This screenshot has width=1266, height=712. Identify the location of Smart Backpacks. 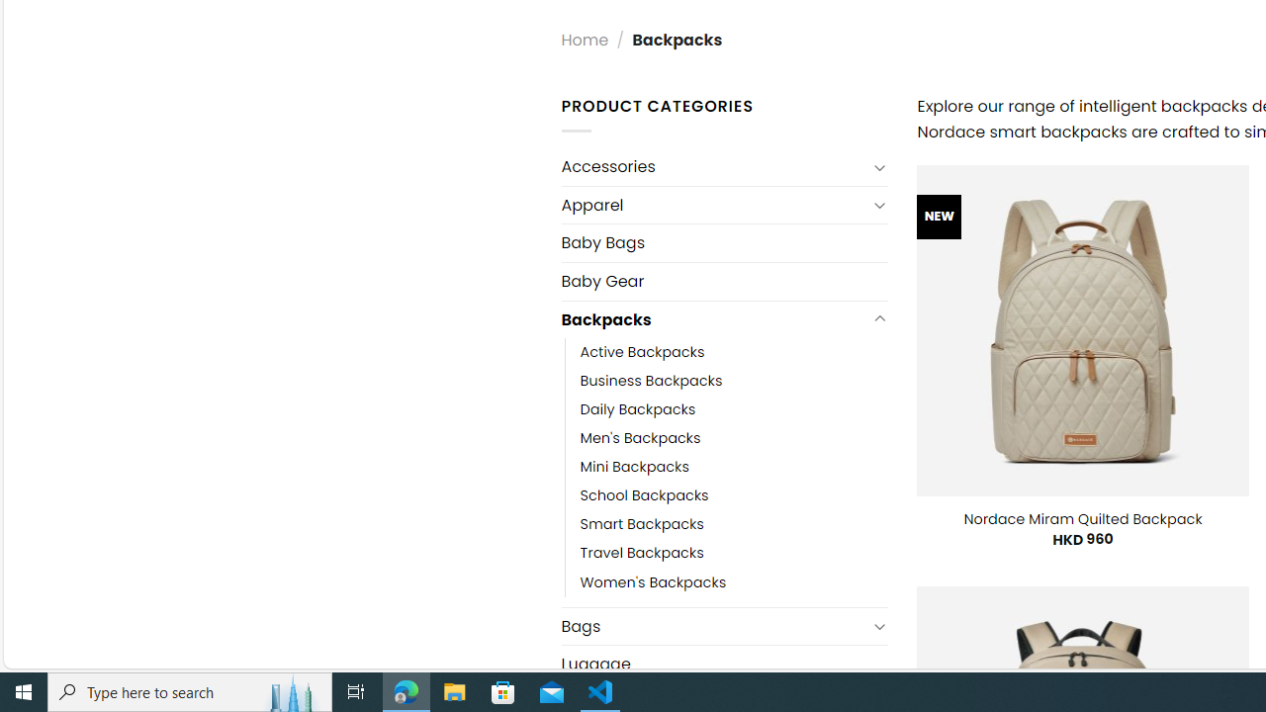
(641, 524).